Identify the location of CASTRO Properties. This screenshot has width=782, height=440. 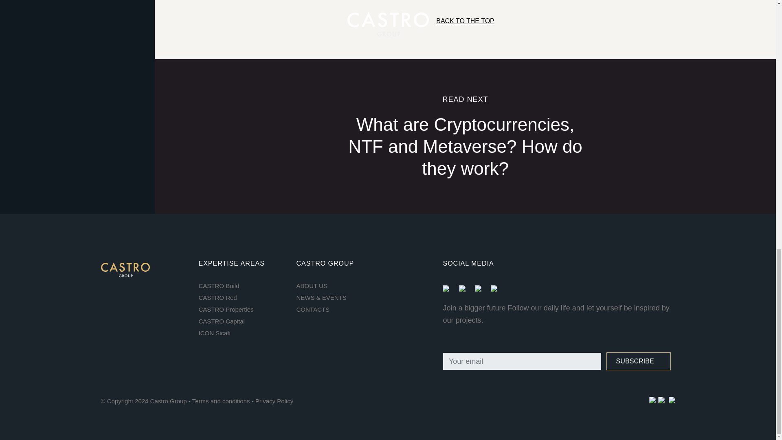
(241, 310).